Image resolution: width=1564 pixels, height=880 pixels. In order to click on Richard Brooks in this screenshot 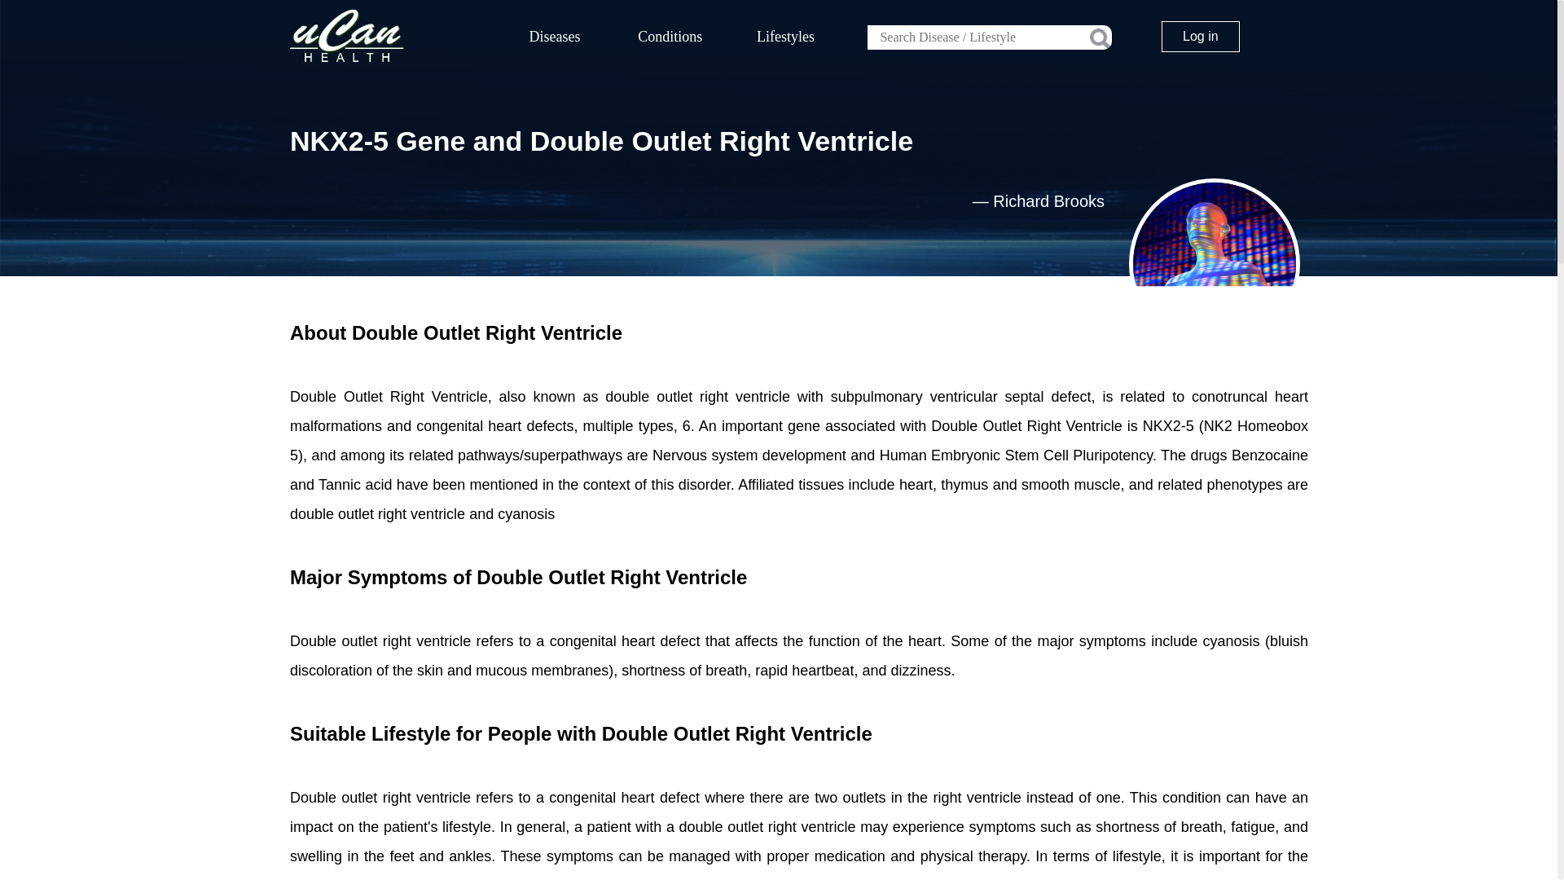, I will do `click(1048, 201)`.